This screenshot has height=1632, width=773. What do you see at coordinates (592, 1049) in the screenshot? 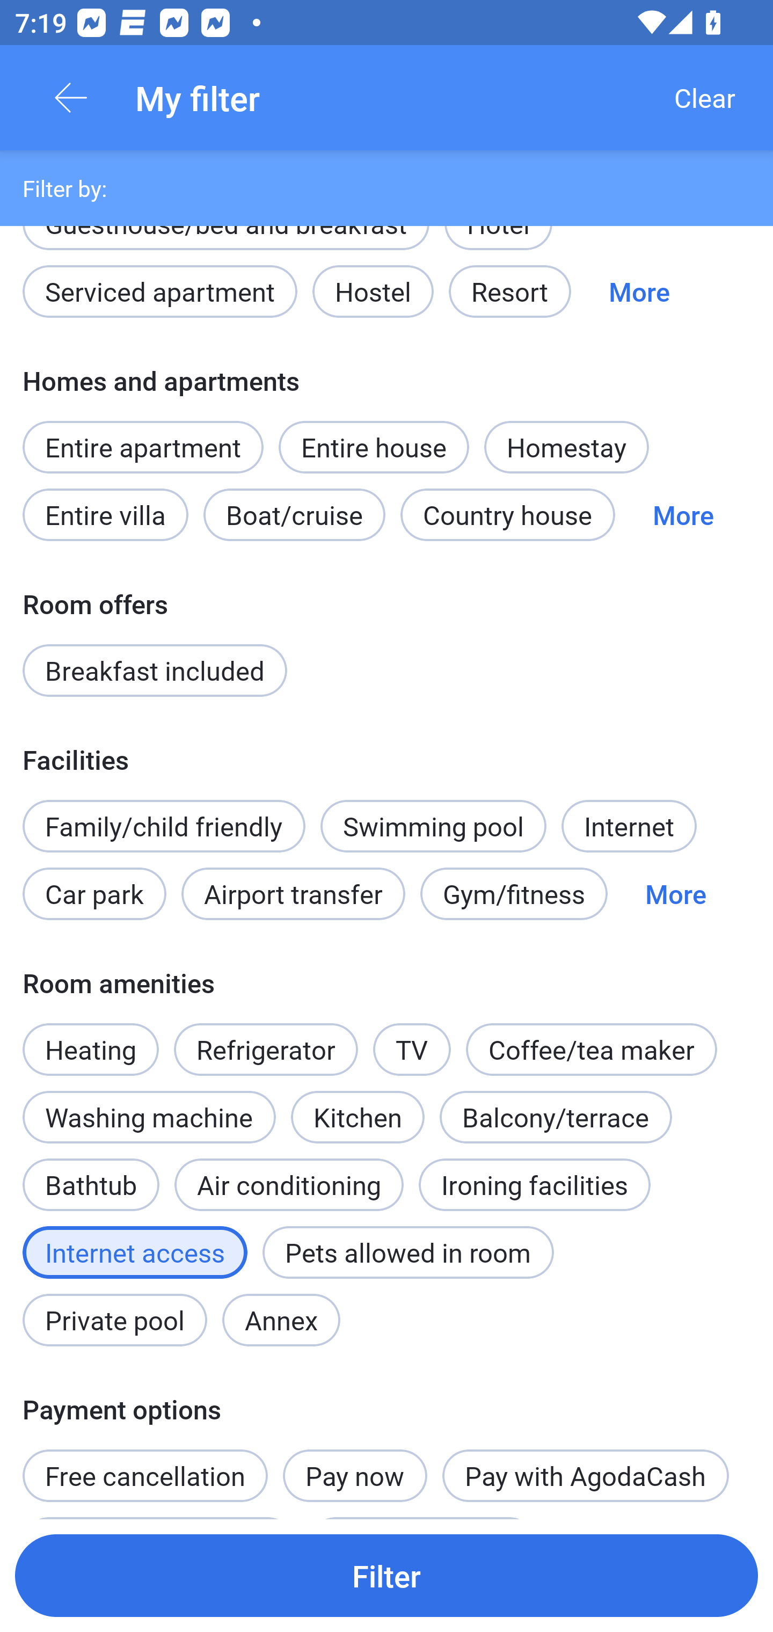
I see `Coffee/tea maker` at bounding box center [592, 1049].